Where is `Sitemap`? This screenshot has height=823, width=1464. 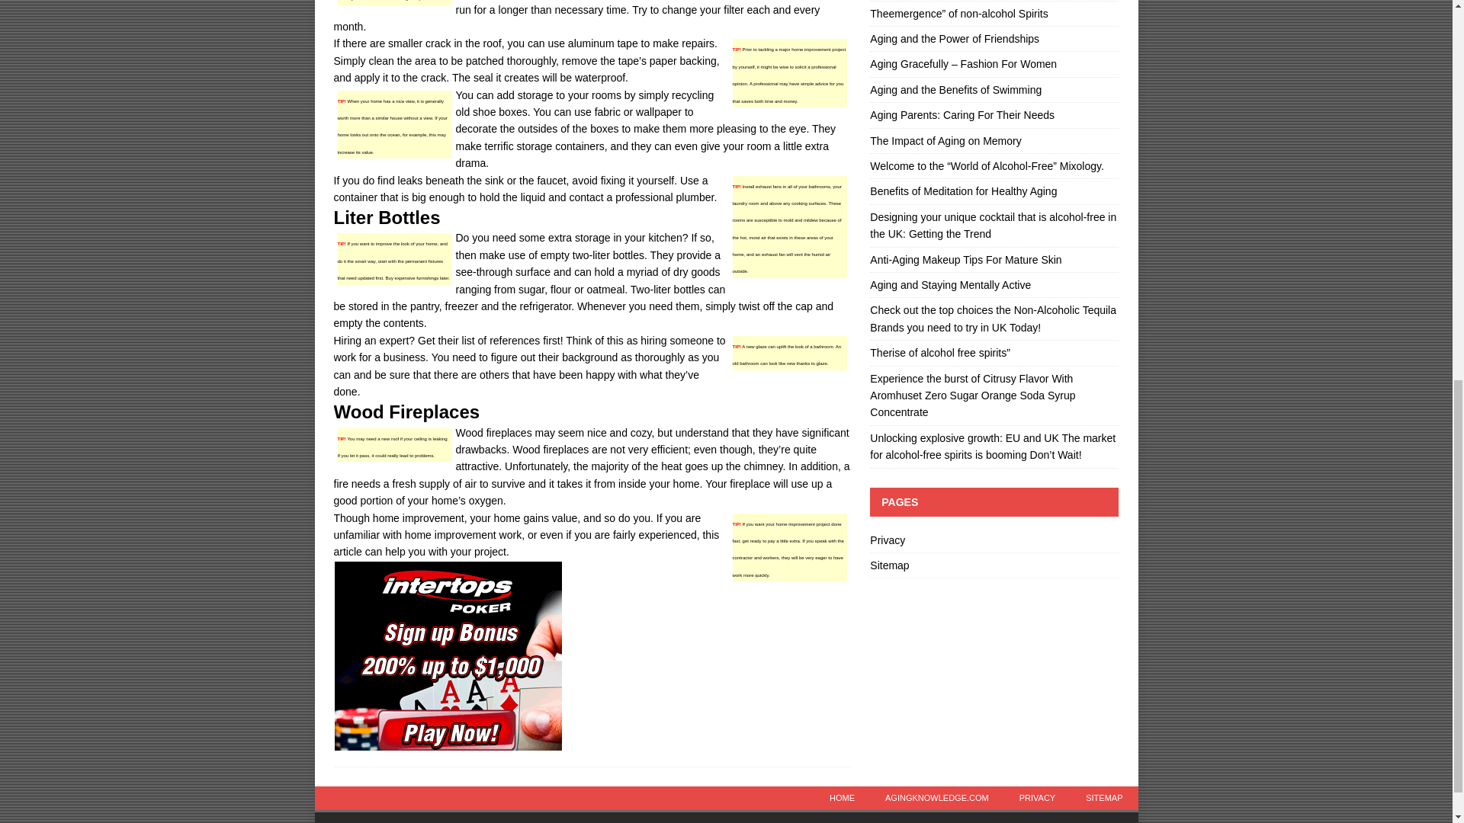
Sitemap is located at coordinates (994, 565).